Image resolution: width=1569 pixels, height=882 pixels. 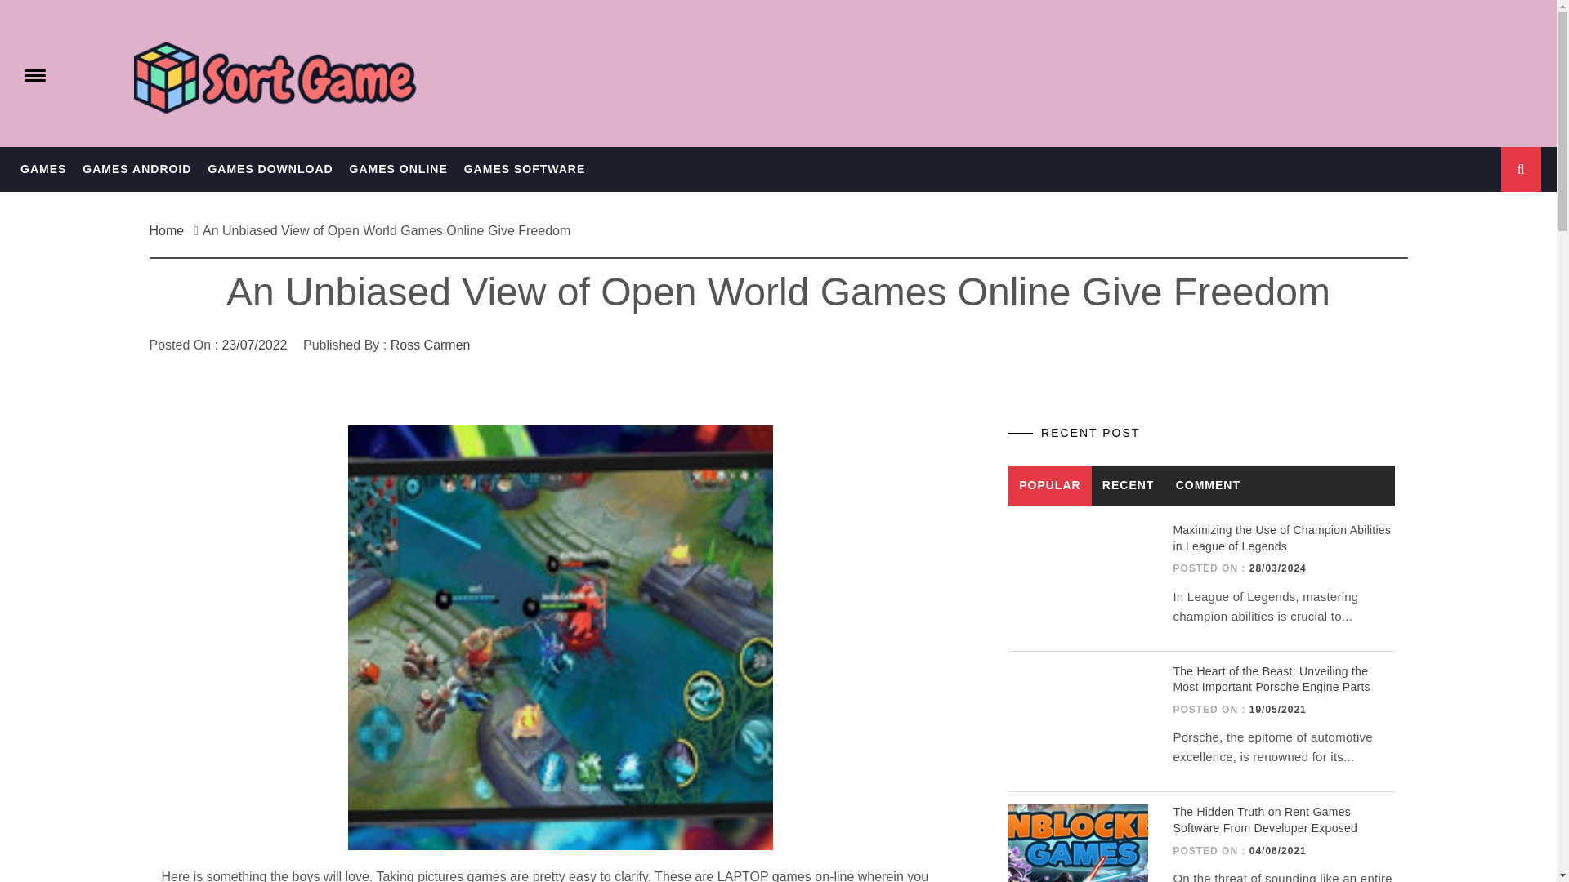 What do you see at coordinates (171, 230) in the screenshot?
I see `Home` at bounding box center [171, 230].